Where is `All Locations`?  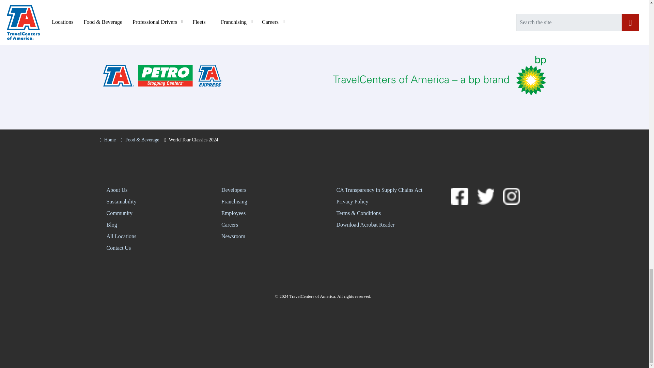 All Locations is located at coordinates (152, 236).